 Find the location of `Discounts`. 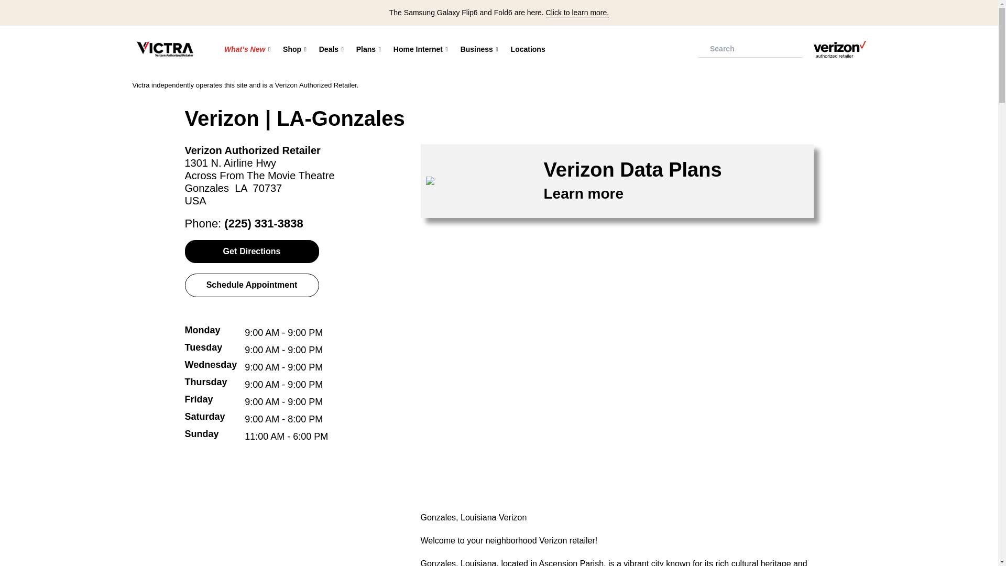

Discounts is located at coordinates (425, 84).